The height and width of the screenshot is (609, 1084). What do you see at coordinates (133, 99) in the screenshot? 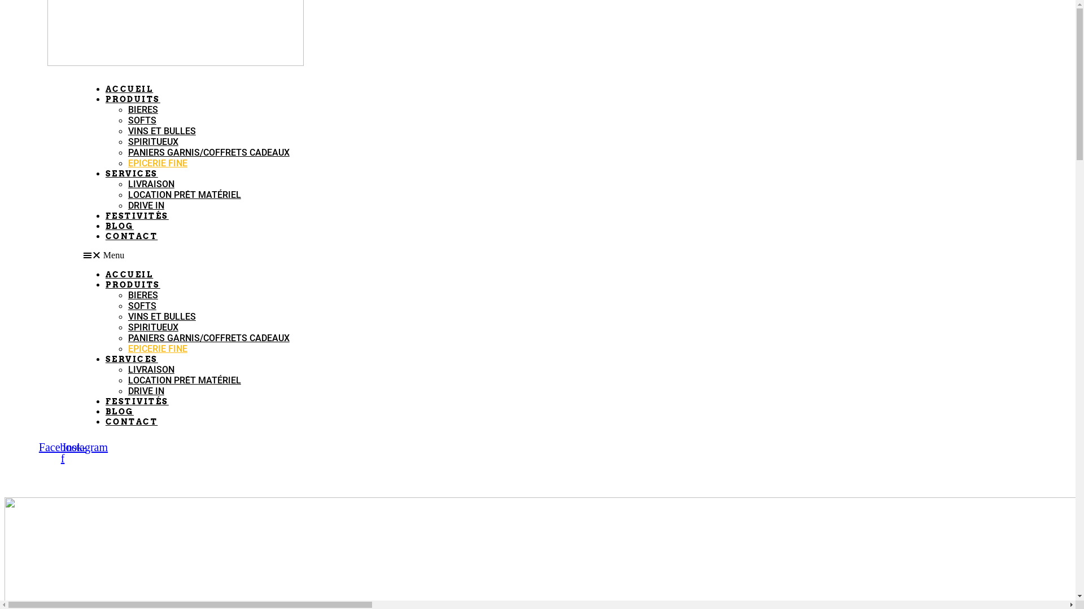
I see `PRODUITS` at bounding box center [133, 99].